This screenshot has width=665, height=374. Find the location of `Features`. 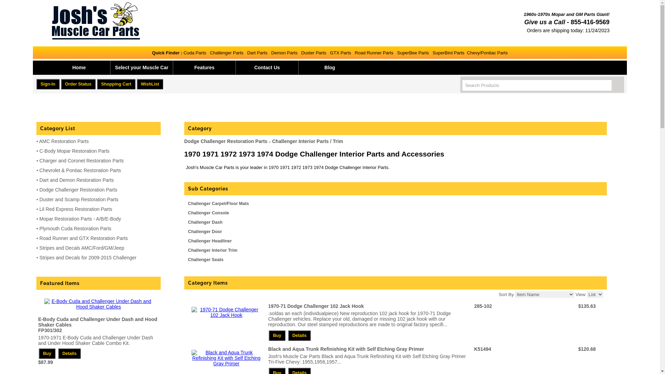

Features is located at coordinates (204, 67).